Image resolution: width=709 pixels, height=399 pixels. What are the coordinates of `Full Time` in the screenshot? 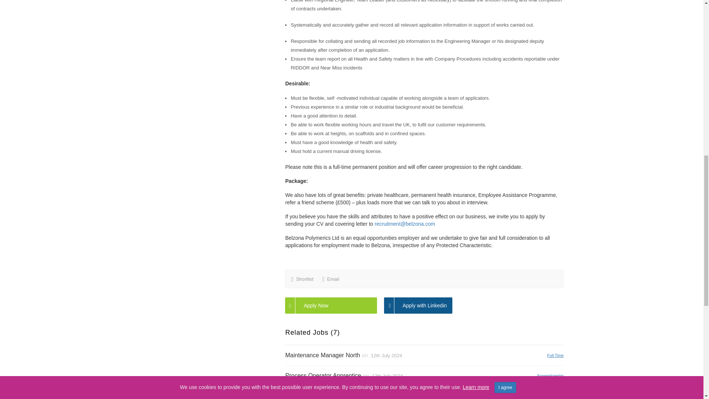 It's located at (555, 395).